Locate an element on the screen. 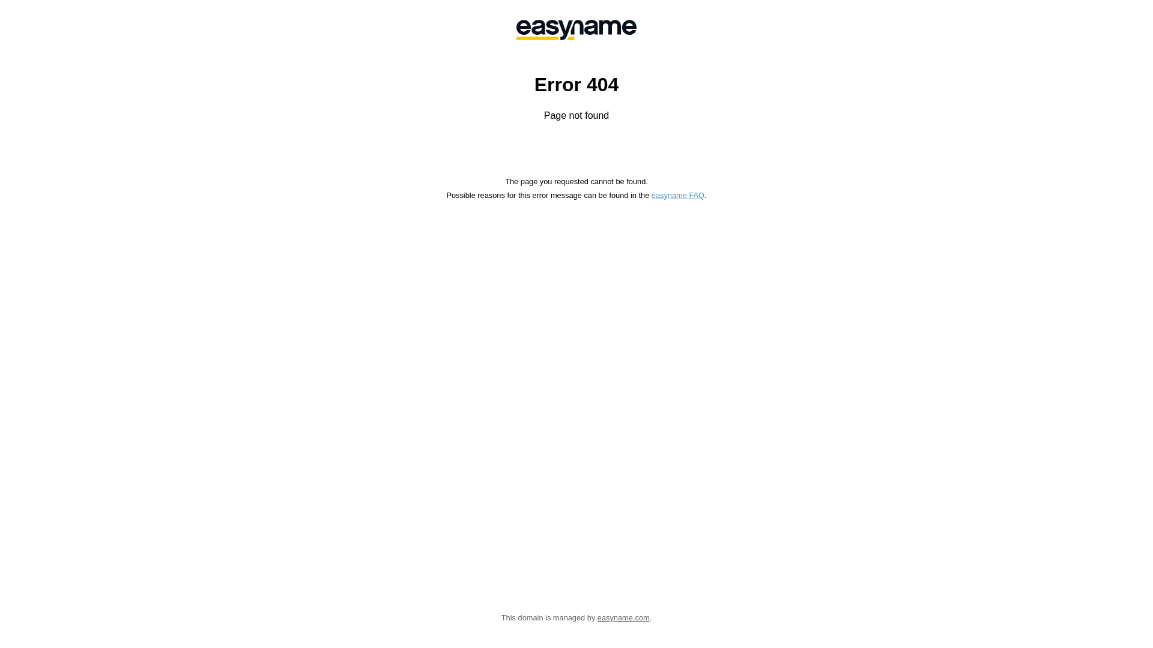  easyname.com is located at coordinates (623, 618).